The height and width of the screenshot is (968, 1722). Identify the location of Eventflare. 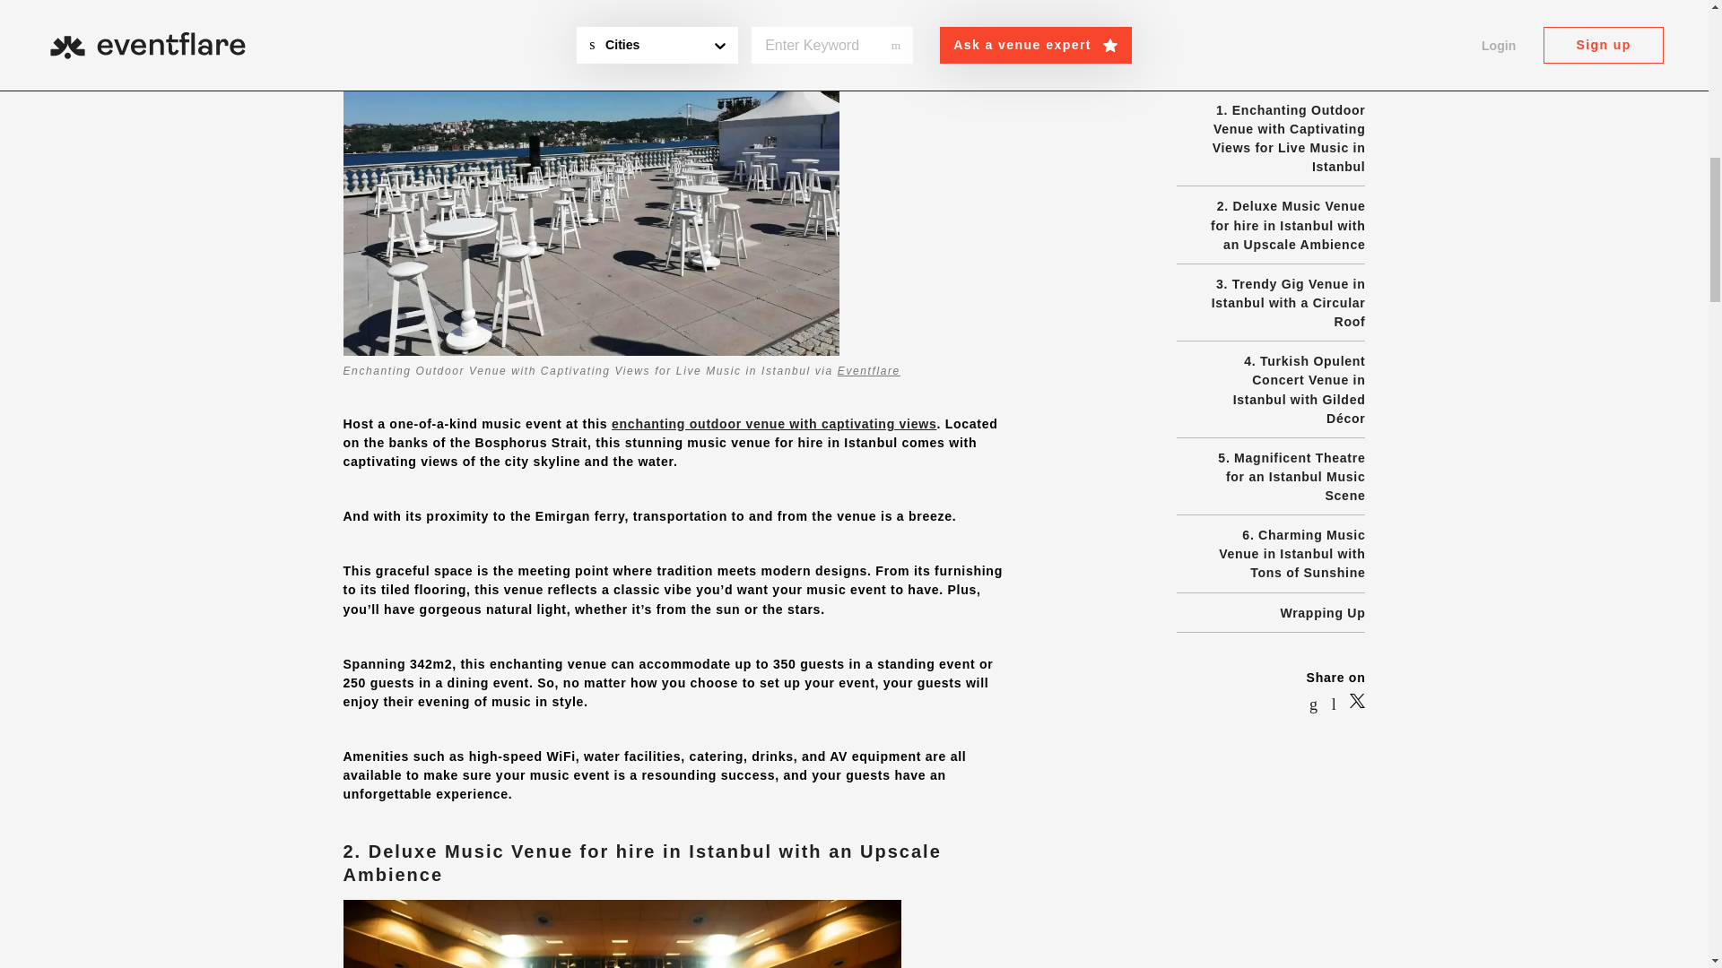
(868, 371).